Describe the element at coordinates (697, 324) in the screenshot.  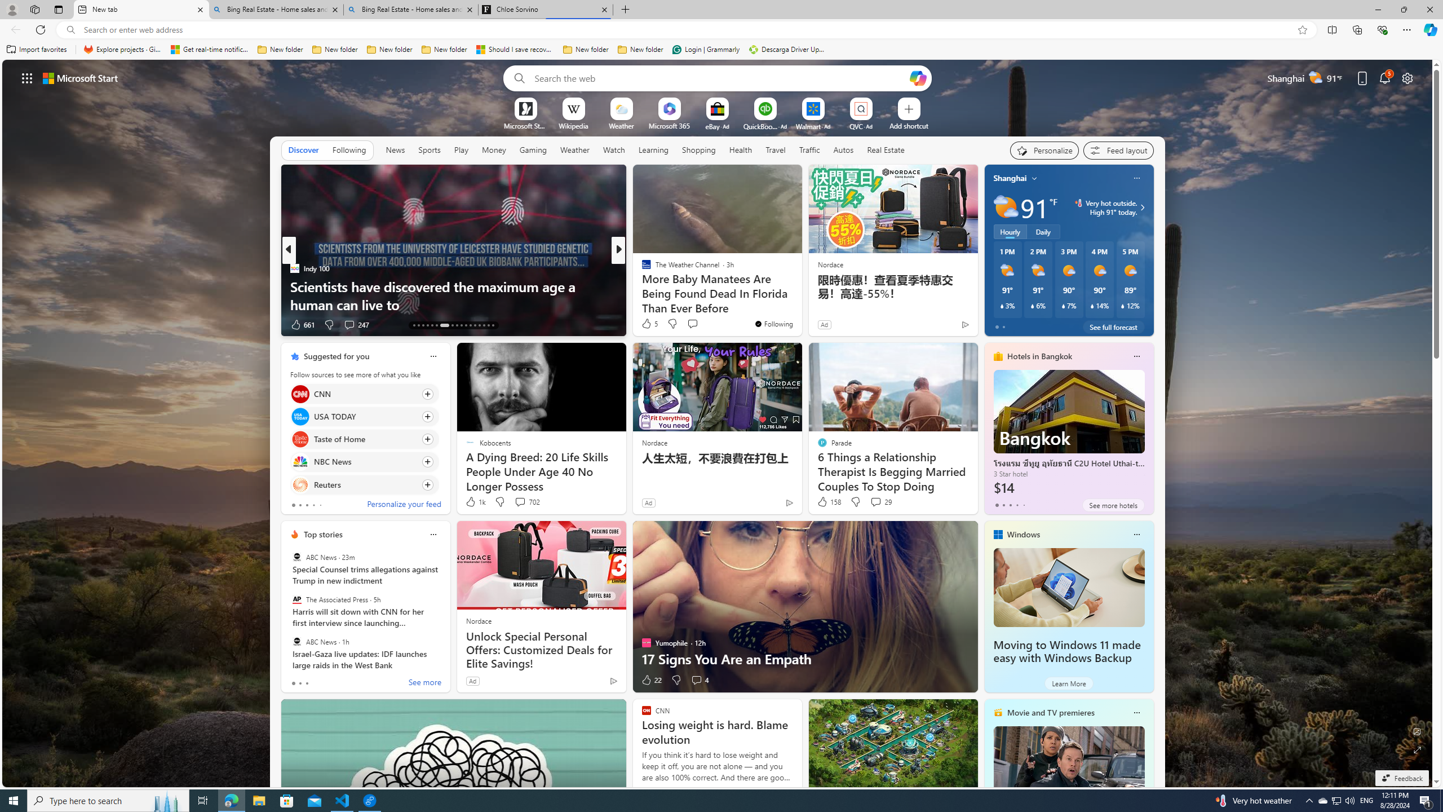
I see `View comments 6 Comment` at that location.